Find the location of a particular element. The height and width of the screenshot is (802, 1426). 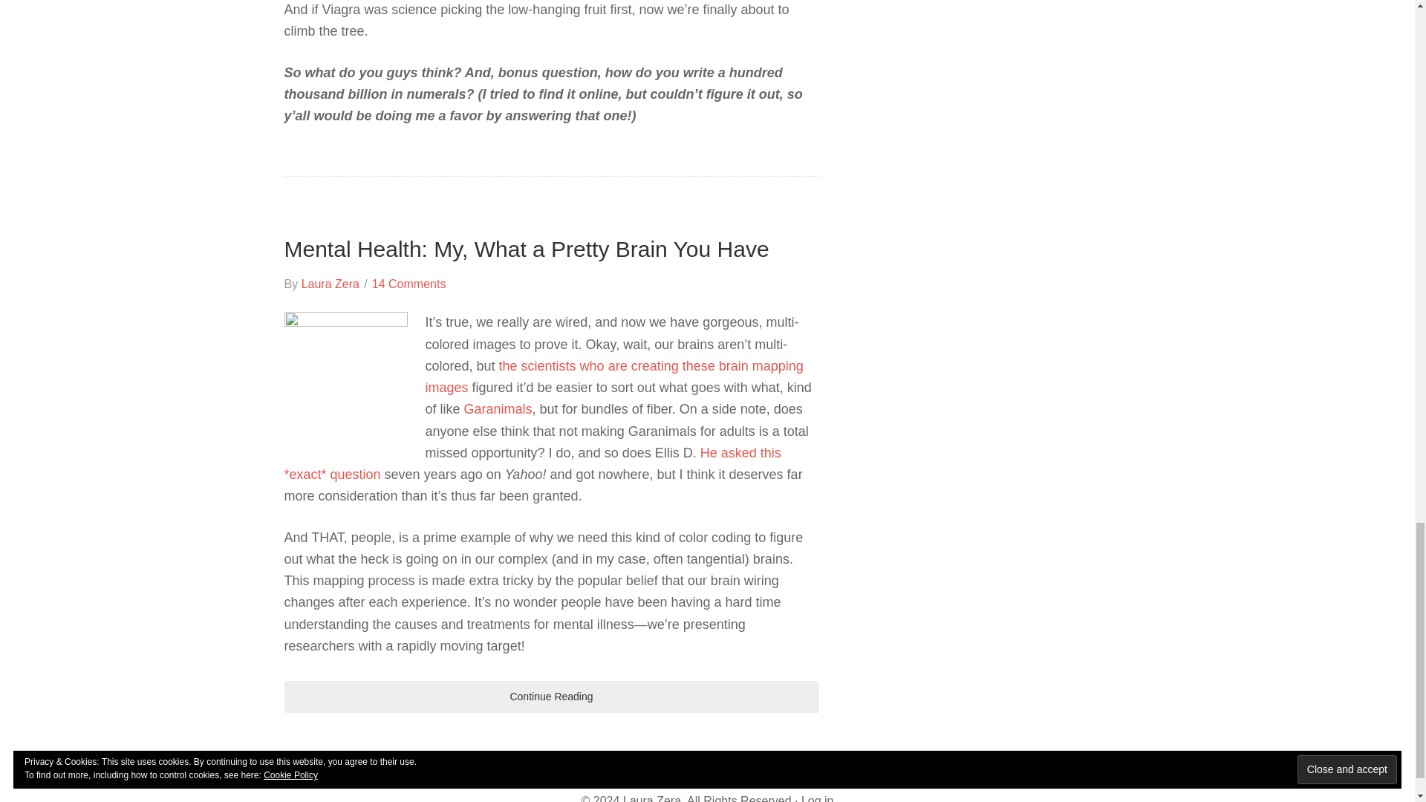

Laura Zera is located at coordinates (330, 284).